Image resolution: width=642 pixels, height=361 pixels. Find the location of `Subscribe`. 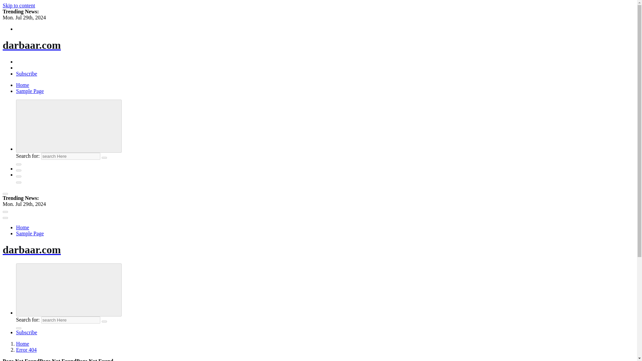

Subscribe is located at coordinates (27, 332).